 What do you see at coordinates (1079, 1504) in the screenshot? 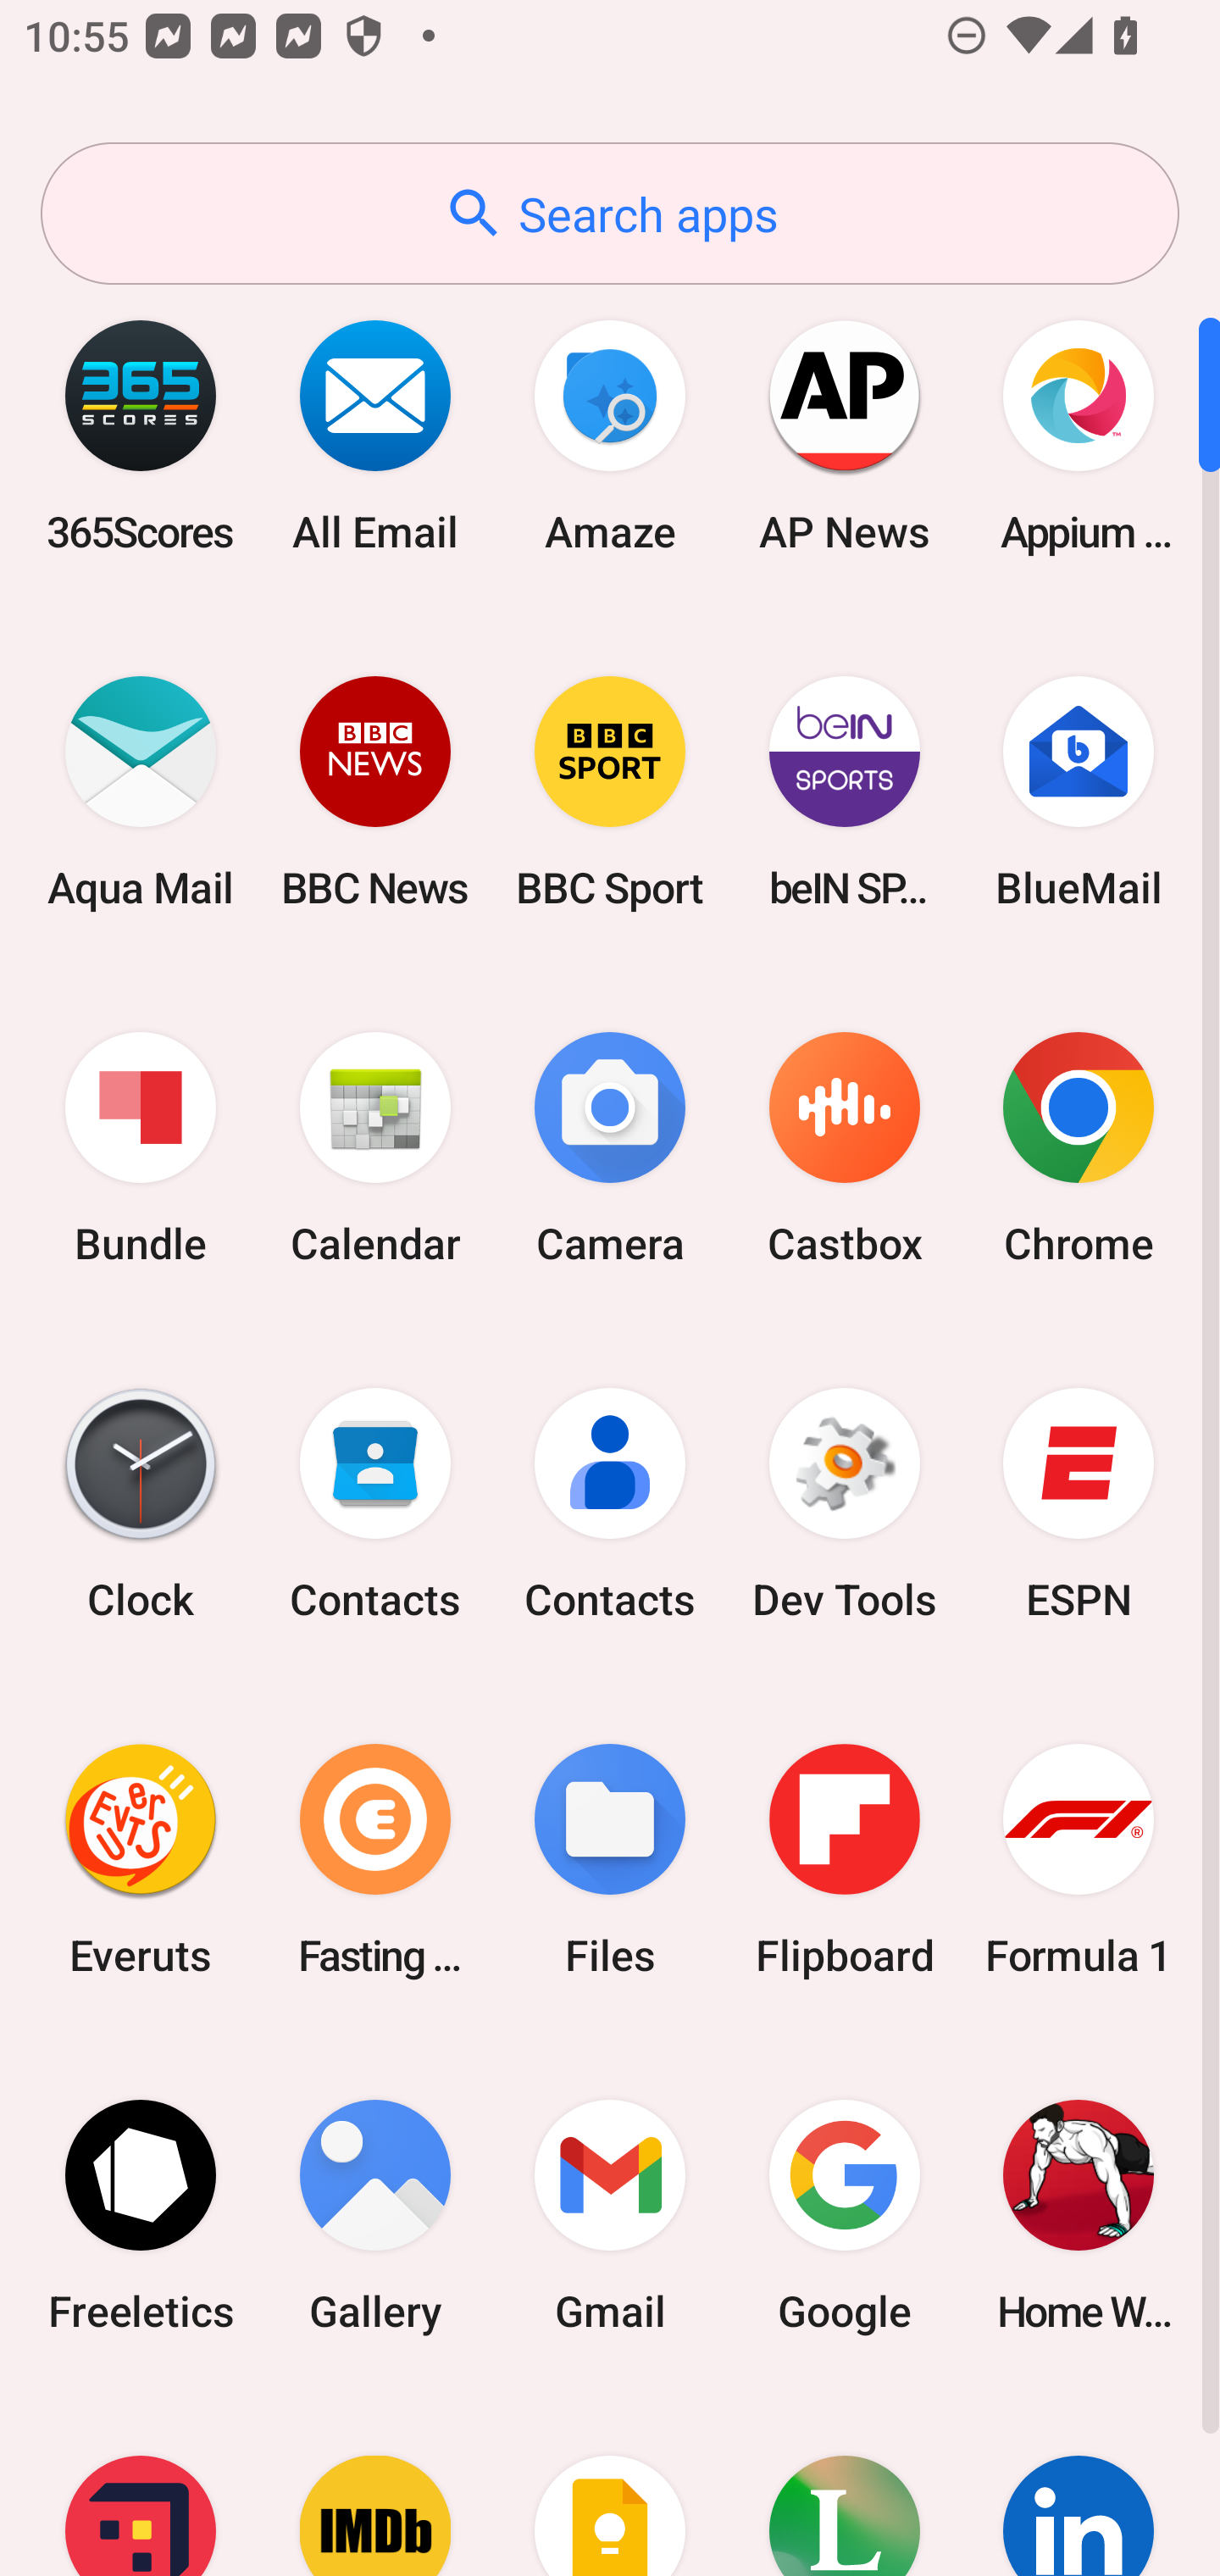
I see `ESPN` at bounding box center [1079, 1504].